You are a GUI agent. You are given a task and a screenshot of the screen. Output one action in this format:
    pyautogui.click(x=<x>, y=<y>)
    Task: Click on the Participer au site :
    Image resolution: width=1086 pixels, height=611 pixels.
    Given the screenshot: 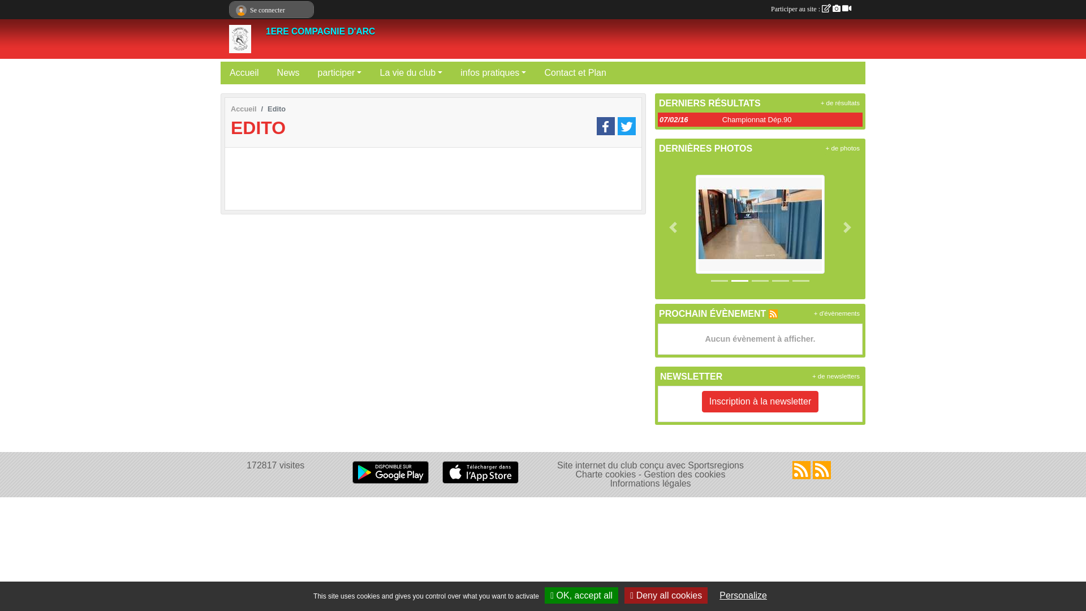 What is the action you would take?
    pyautogui.click(x=811, y=9)
    